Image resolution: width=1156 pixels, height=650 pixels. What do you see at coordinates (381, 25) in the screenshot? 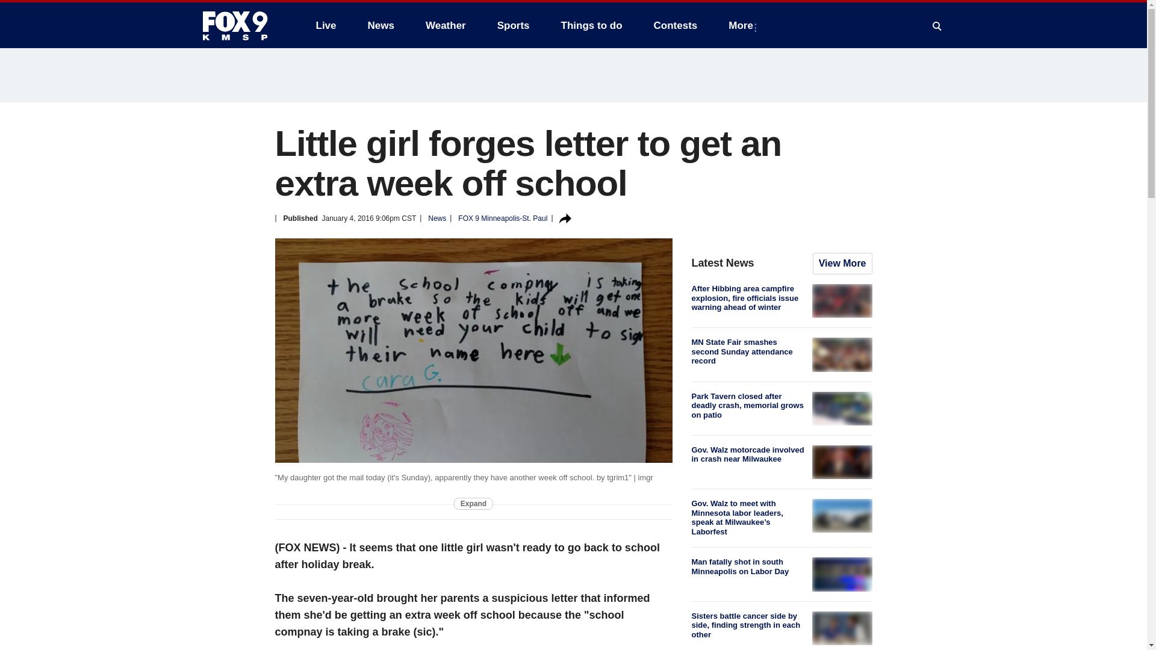
I see `News` at bounding box center [381, 25].